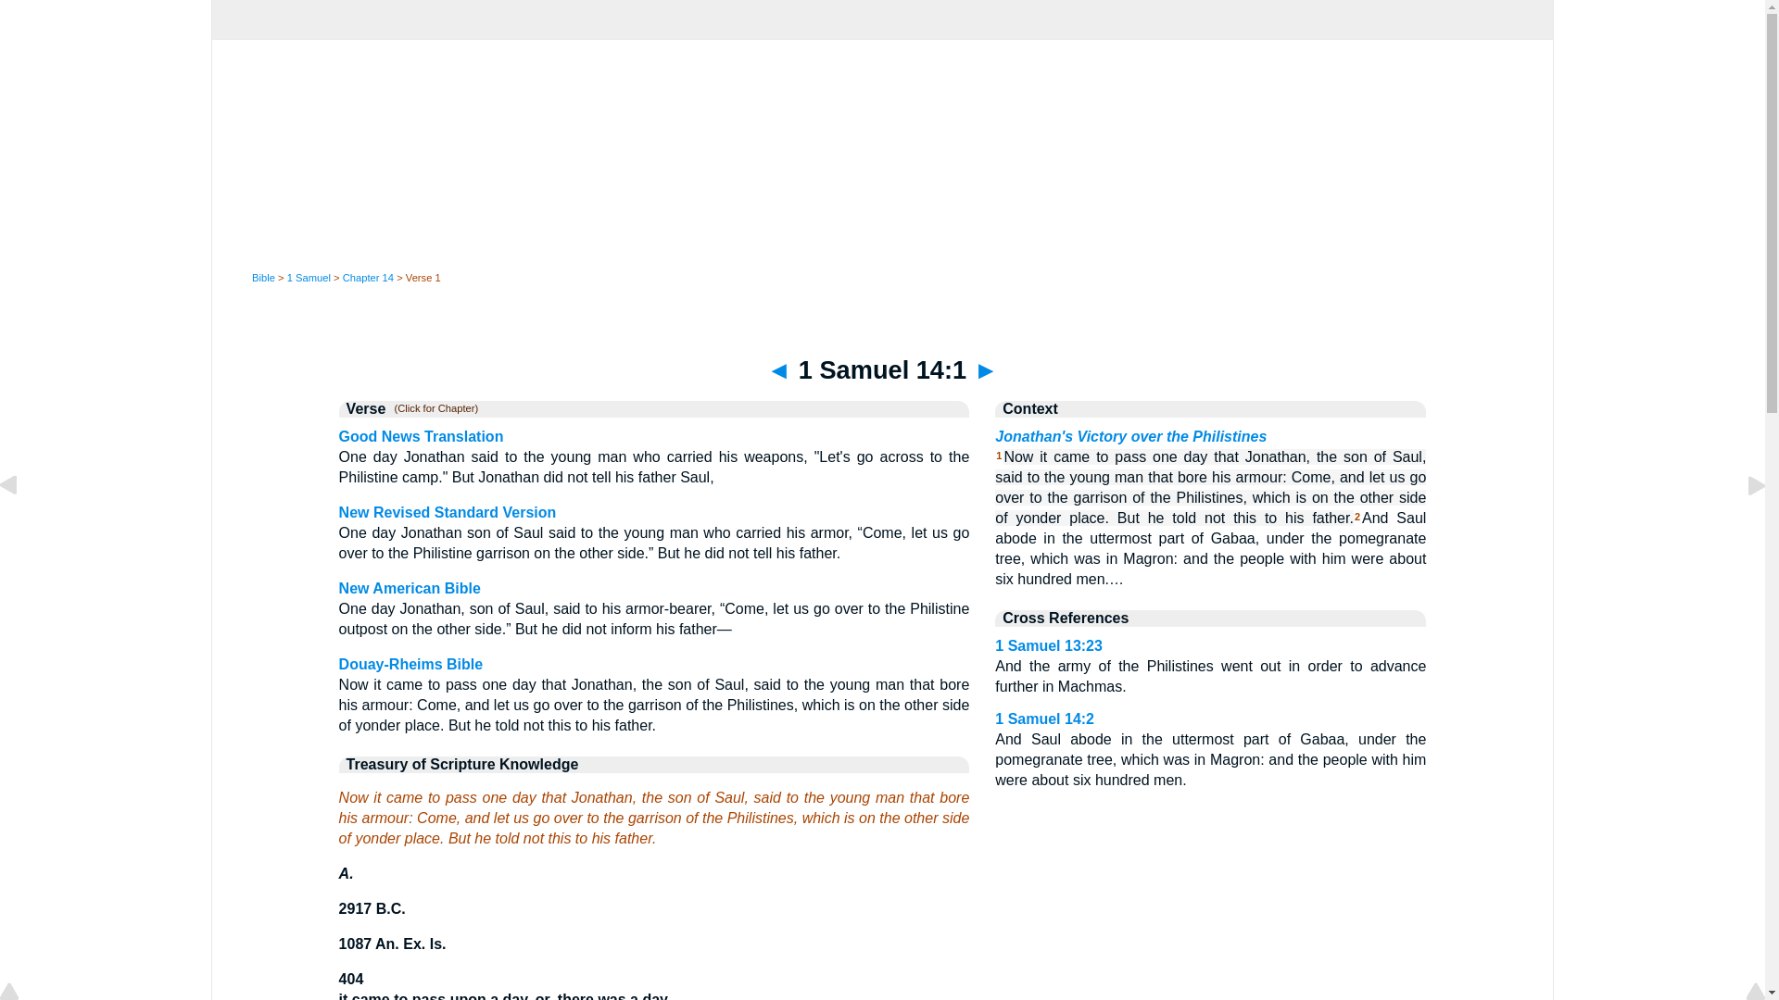 This screenshot has width=1779, height=1000. What do you see at coordinates (22, 526) in the screenshot?
I see `1 Samuel 13:23` at bounding box center [22, 526].